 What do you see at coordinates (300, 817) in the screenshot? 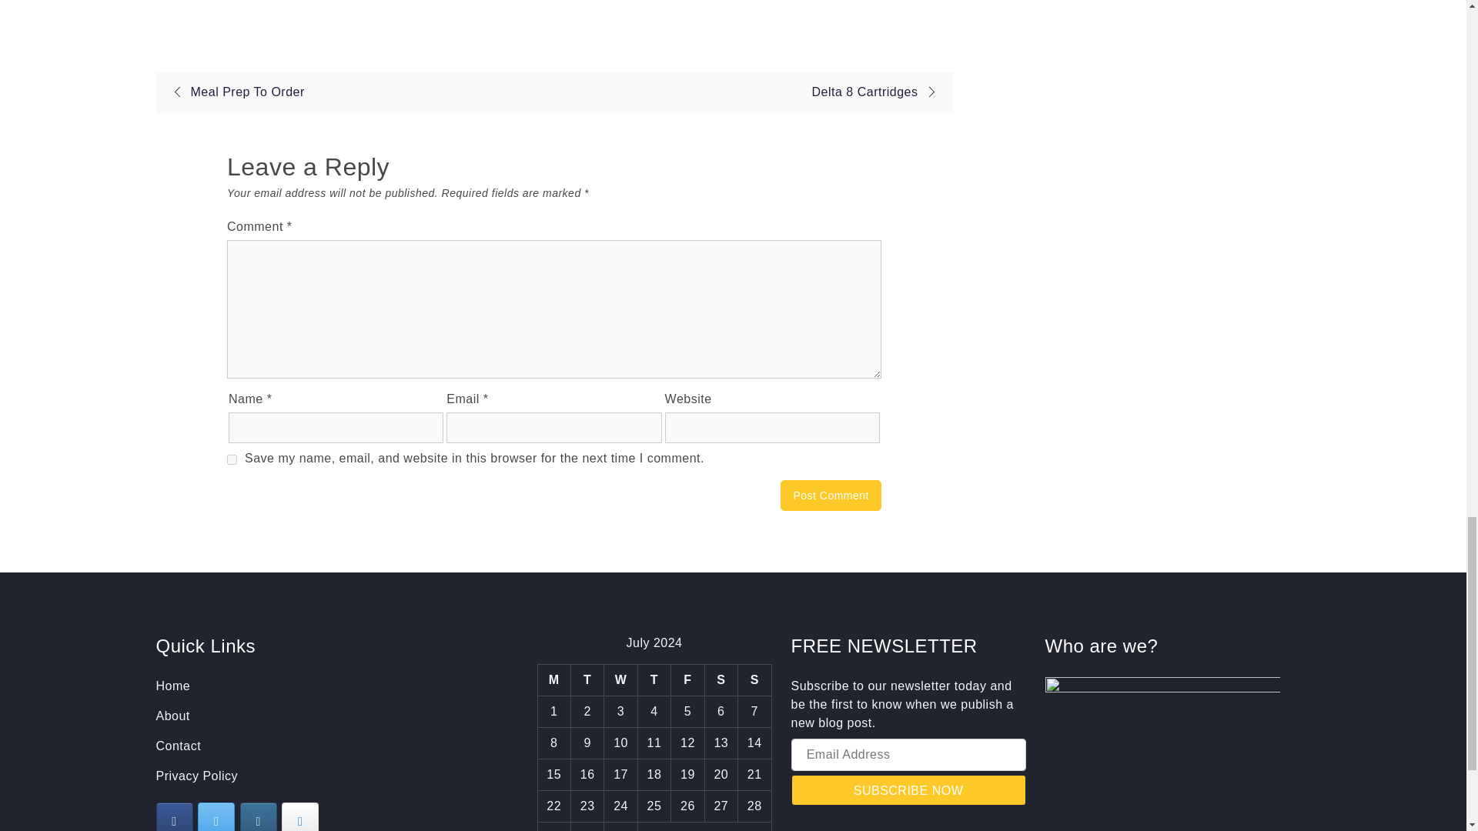
I see `Perrys Bridge Reptile Park on Skype` at bounding box center [300, 817].